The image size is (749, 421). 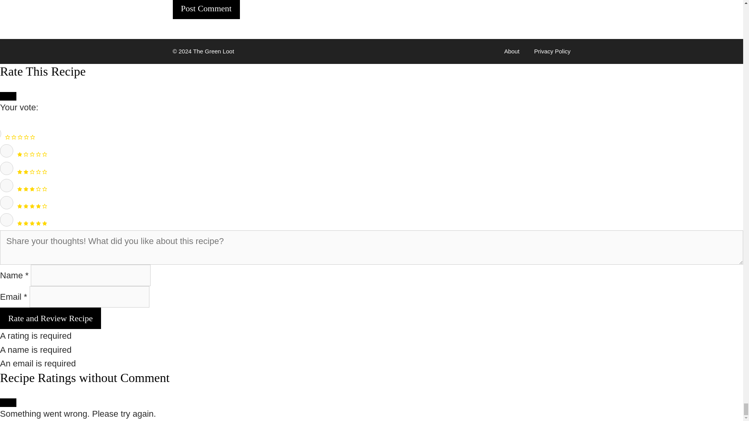 I want to click on Post Comment, so click(x=206, y=9).